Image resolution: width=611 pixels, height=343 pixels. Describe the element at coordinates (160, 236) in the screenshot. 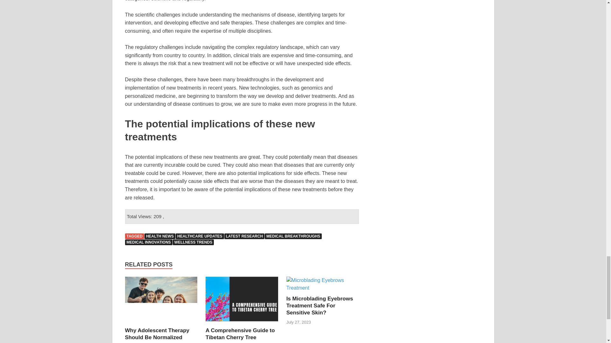

I see `HEALTH NEWS` at that location.